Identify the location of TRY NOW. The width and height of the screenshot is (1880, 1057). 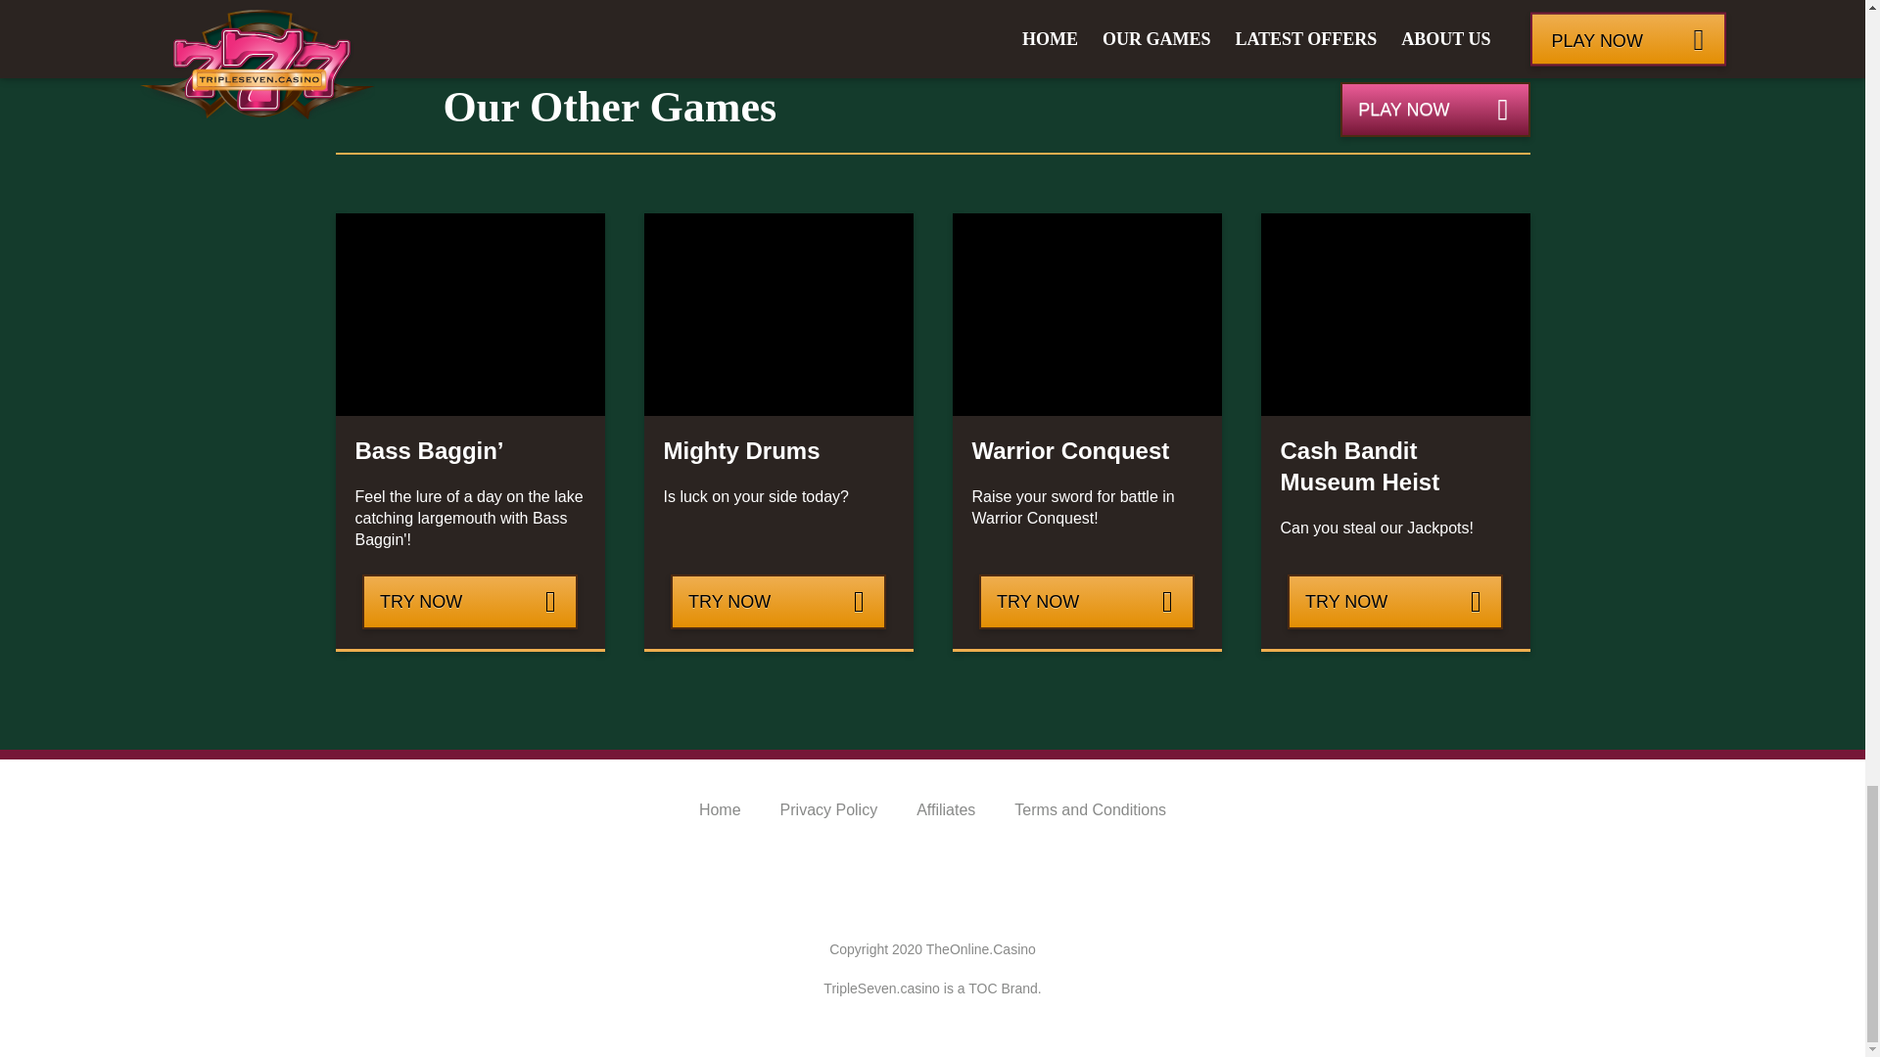
(777, 601).